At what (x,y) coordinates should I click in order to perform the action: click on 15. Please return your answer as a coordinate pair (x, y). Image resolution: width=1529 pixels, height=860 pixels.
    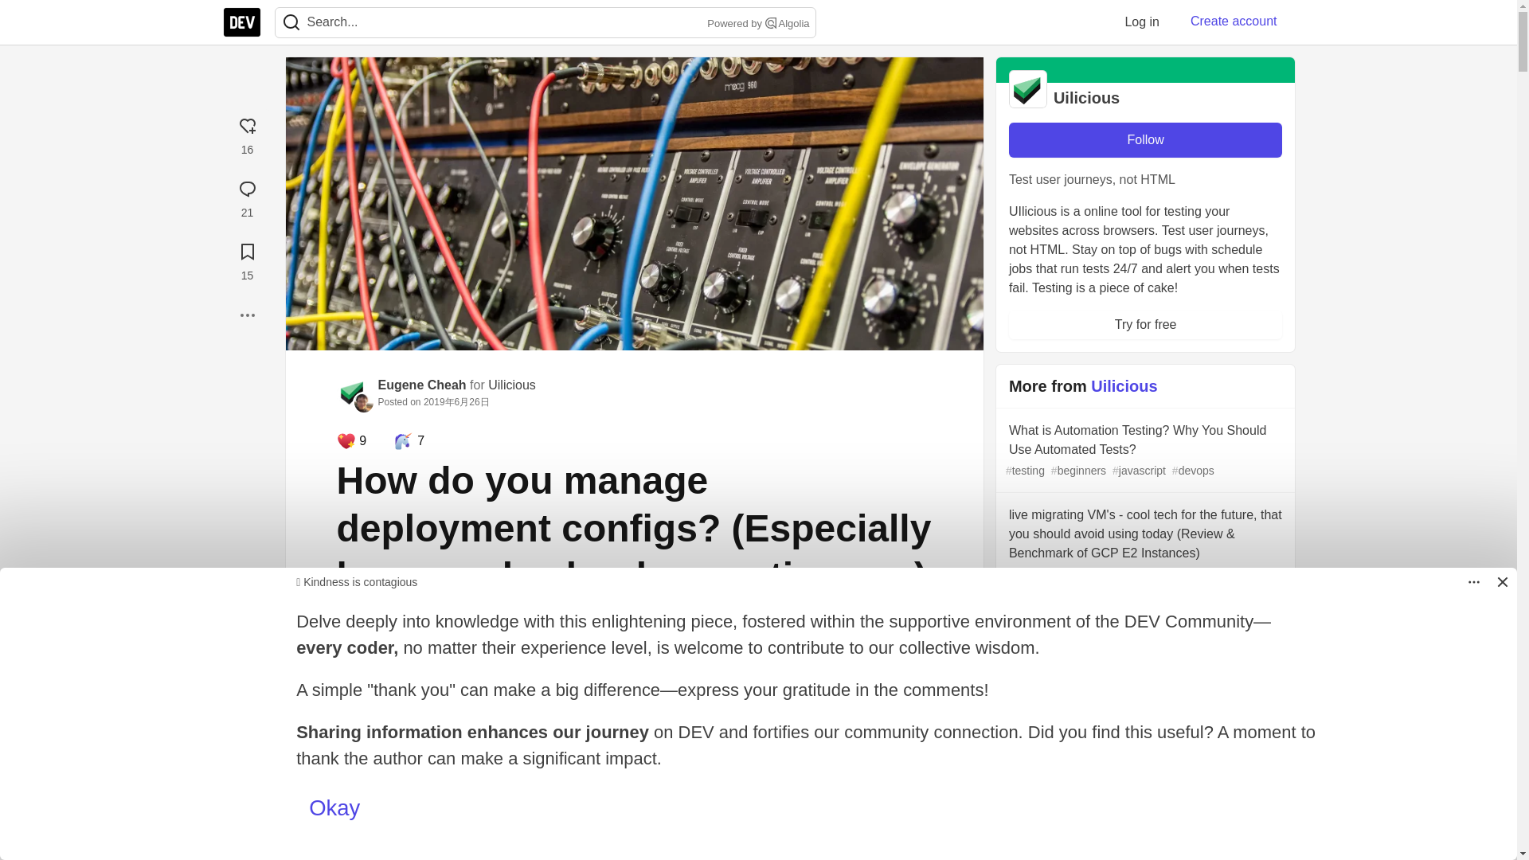
    Looking at the image, I should click on (247, 260).